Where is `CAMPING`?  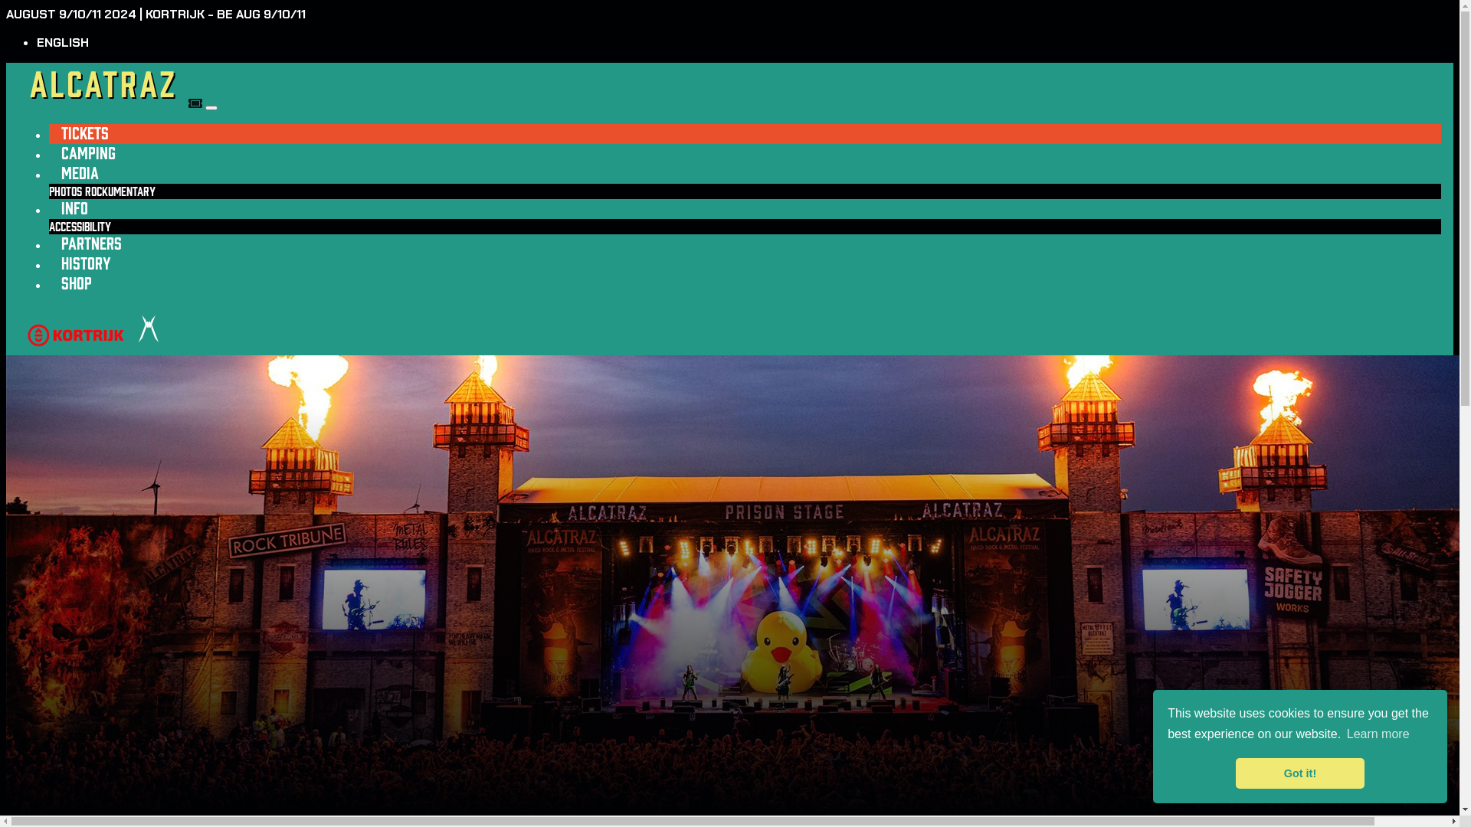
CAMPING is located at coordinates (89, 153).